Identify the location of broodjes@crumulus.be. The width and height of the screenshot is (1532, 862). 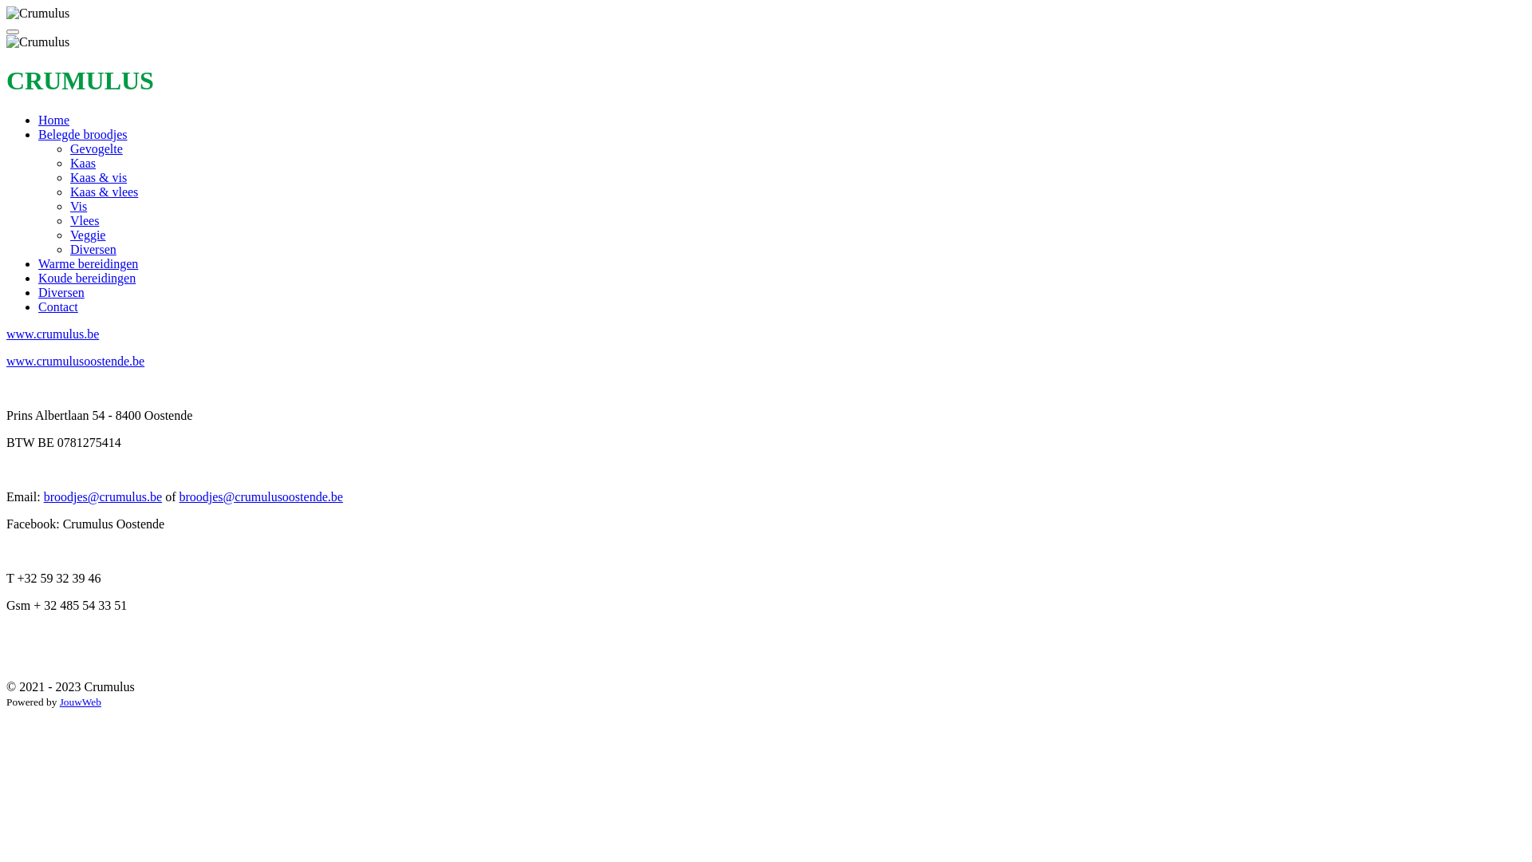
(103, 496).